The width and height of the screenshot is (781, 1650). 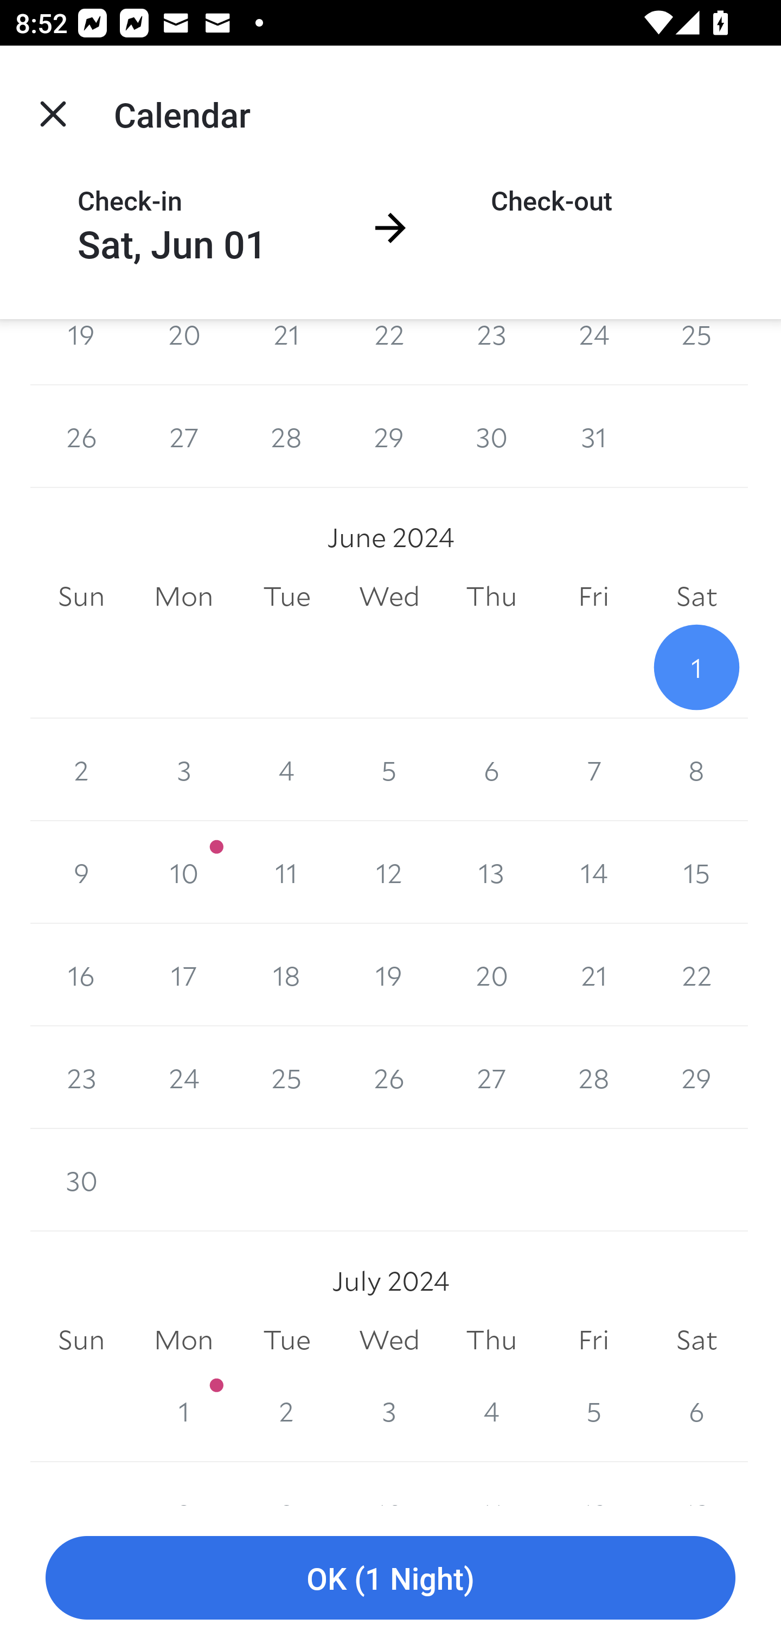 I want to click on 23 23 May 2024, so click(x=491, y=352).